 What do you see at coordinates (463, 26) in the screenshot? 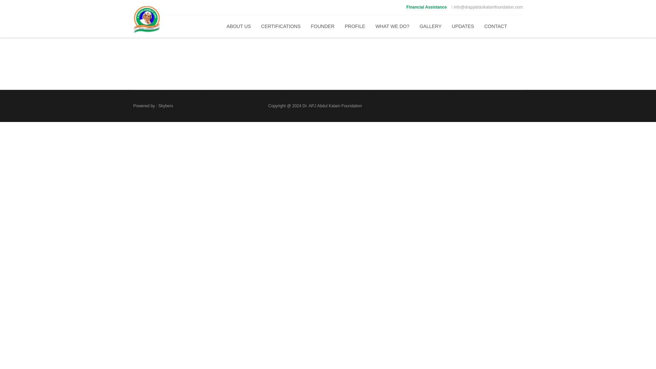
I see `UPDATES` at bounding box center [463, 26].